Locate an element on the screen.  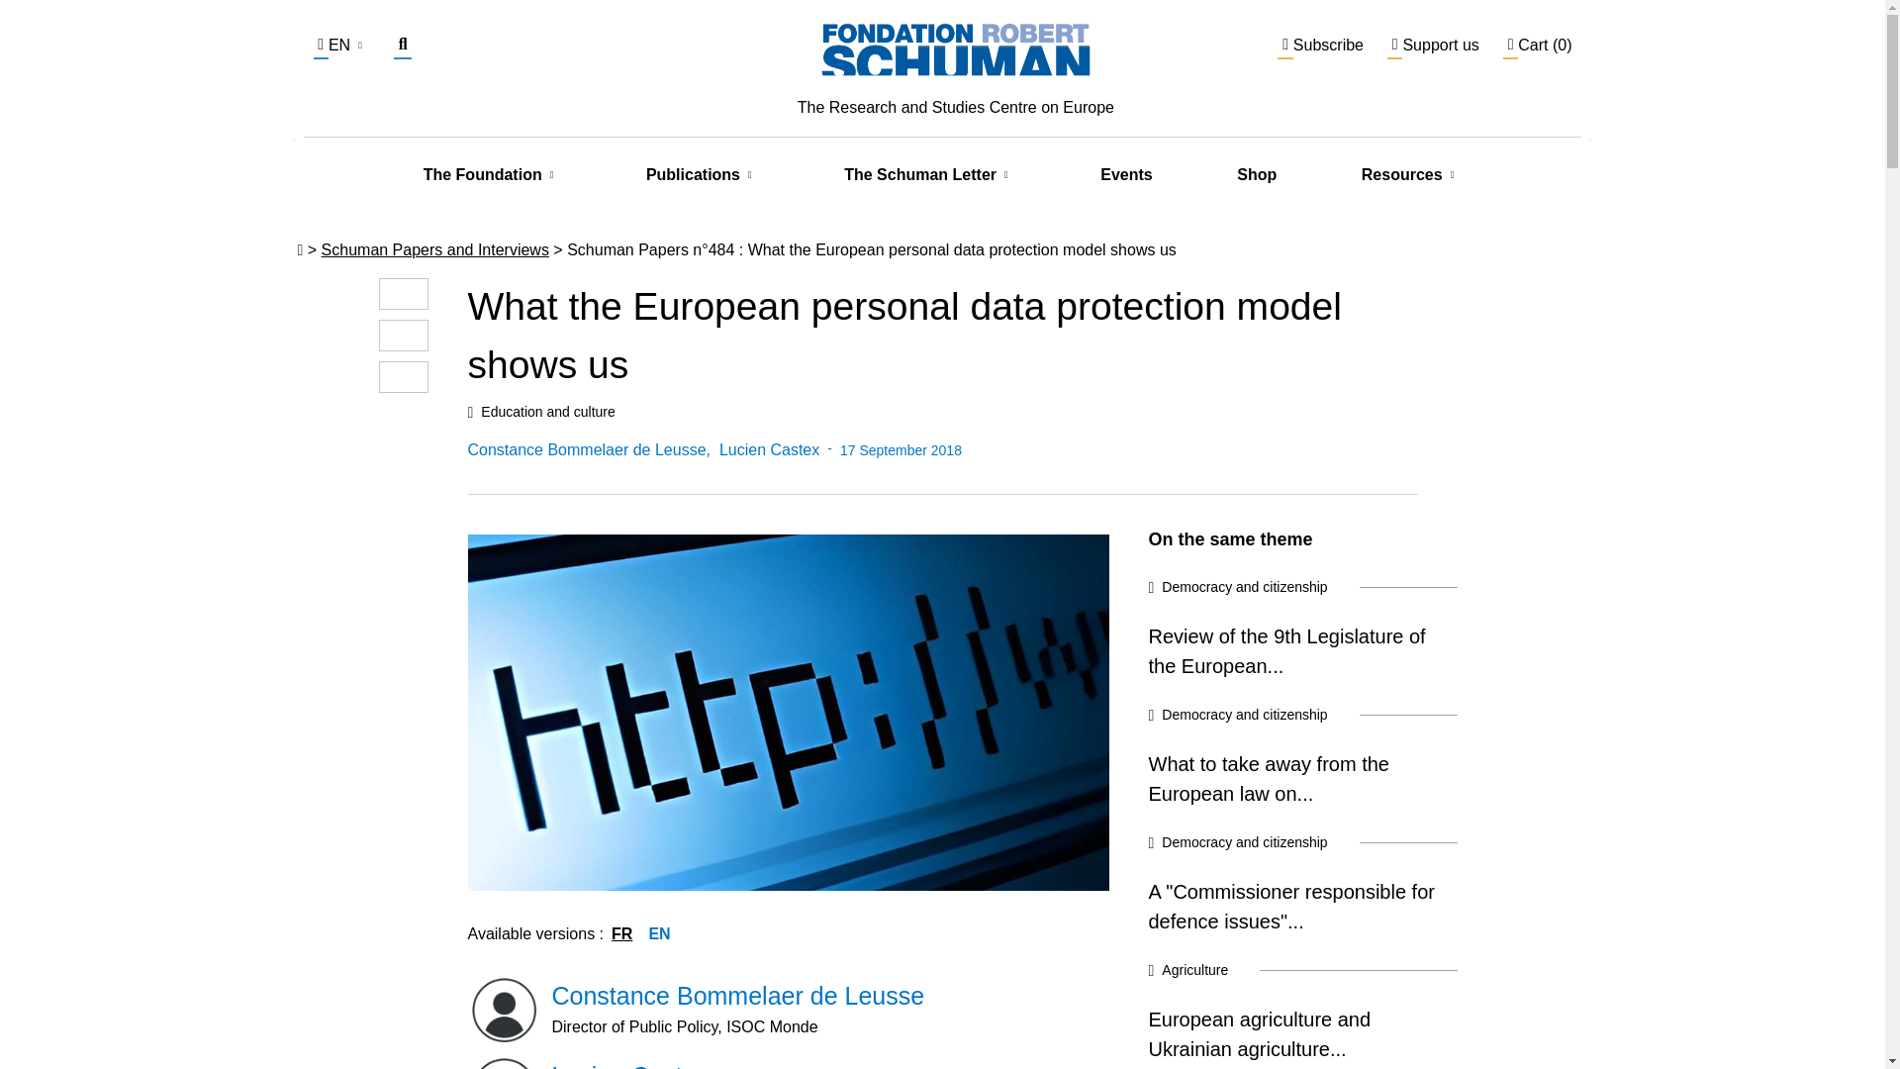
Shop is located at coordinates (1257, 174).